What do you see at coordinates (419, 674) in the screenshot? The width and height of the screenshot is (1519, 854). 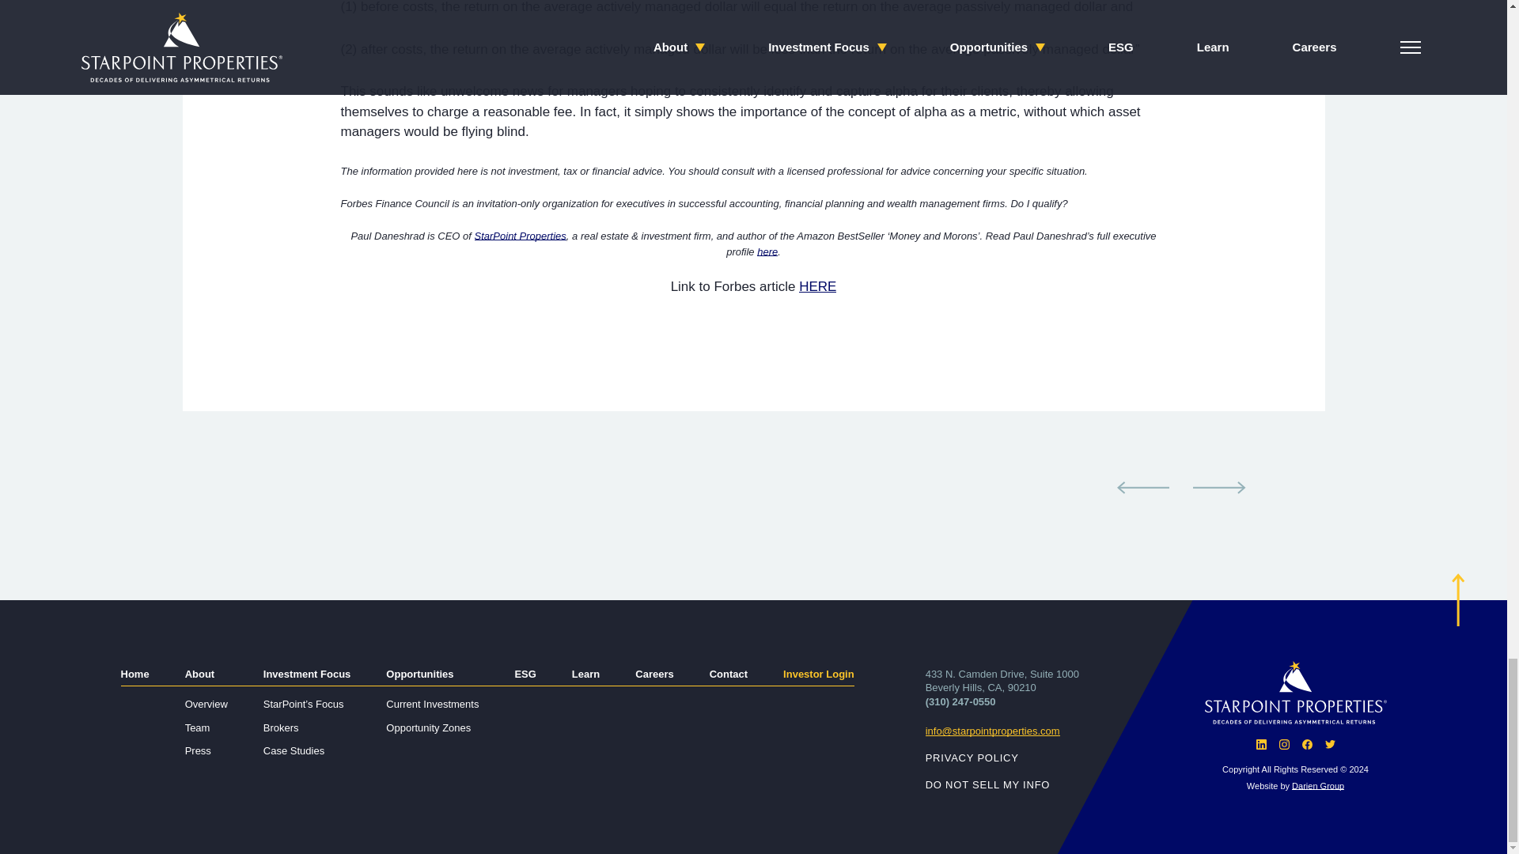 I see `Opportunities` at bounding box center [419, 674].